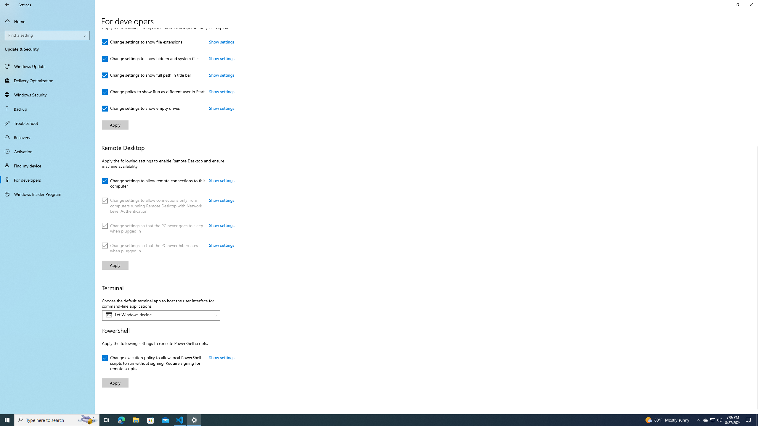  I want to click on Find my device, so click(107, 420).